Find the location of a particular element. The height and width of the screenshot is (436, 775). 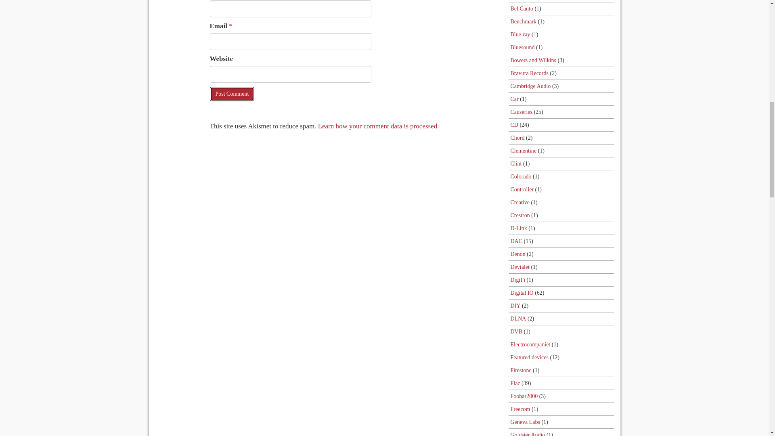

Learn how your comment data is processed is located at coordinates (378, 126).